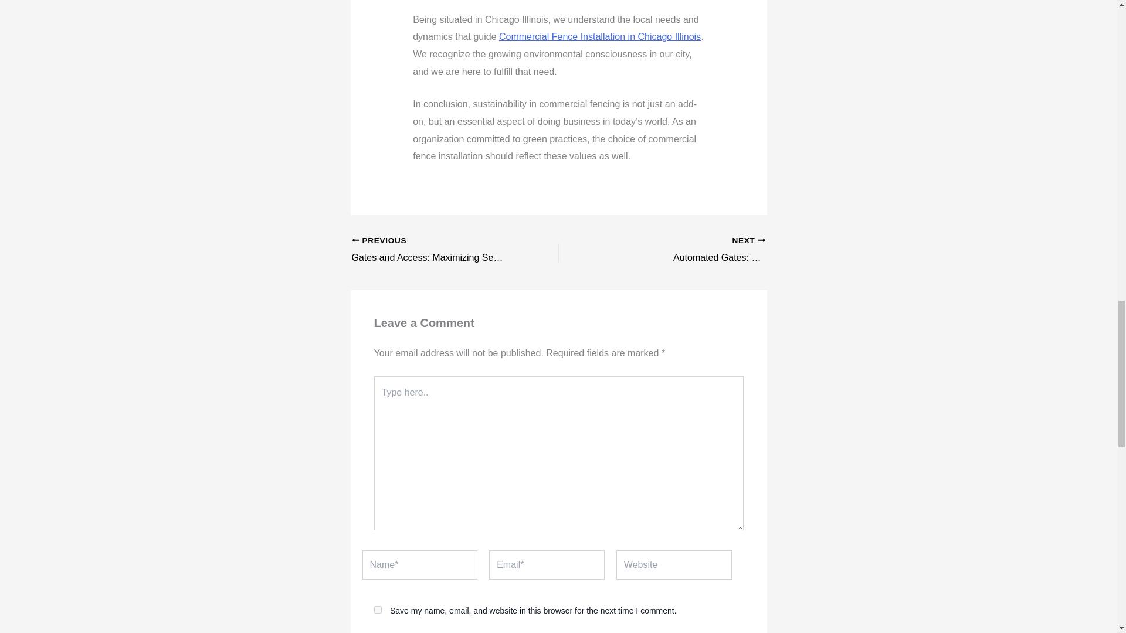 This screenshot has height=633, width=1126. What do you see at coordinates (713, 250) in the screenshot?
I see `Automated Gates: Convenience and Security` at bounding box center [713, 250].